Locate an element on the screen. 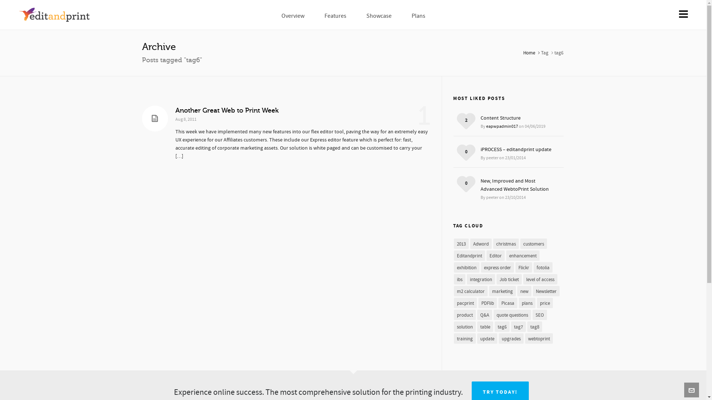 This screenshot has width=712, height=400. Editor is located at coordinates (495, 256).